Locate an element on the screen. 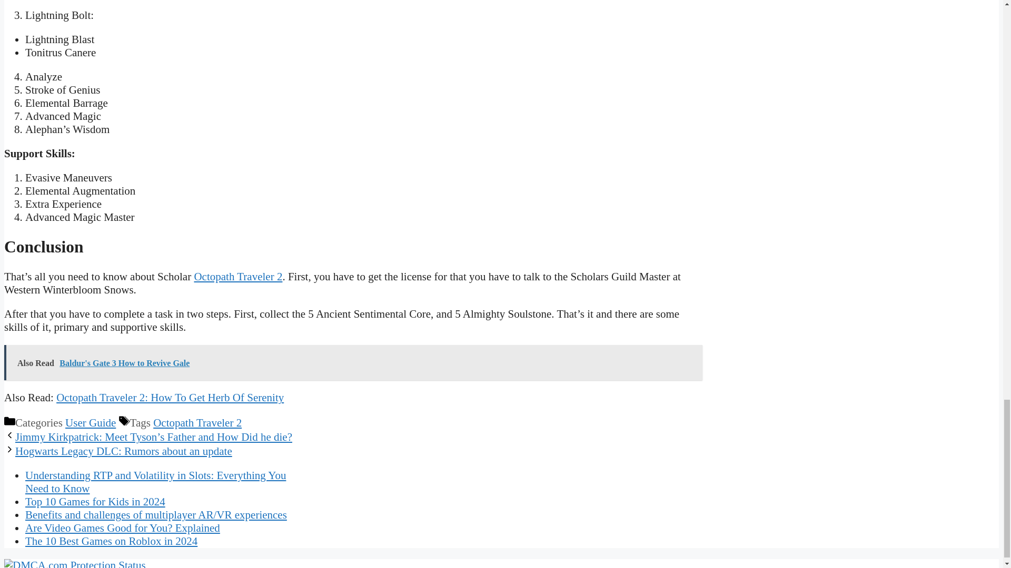 The height and width of the screenshot is (568, 1011). Octopath Traveler 2: How To Get Herb Of Serenity is located at coordinates (170, 398).